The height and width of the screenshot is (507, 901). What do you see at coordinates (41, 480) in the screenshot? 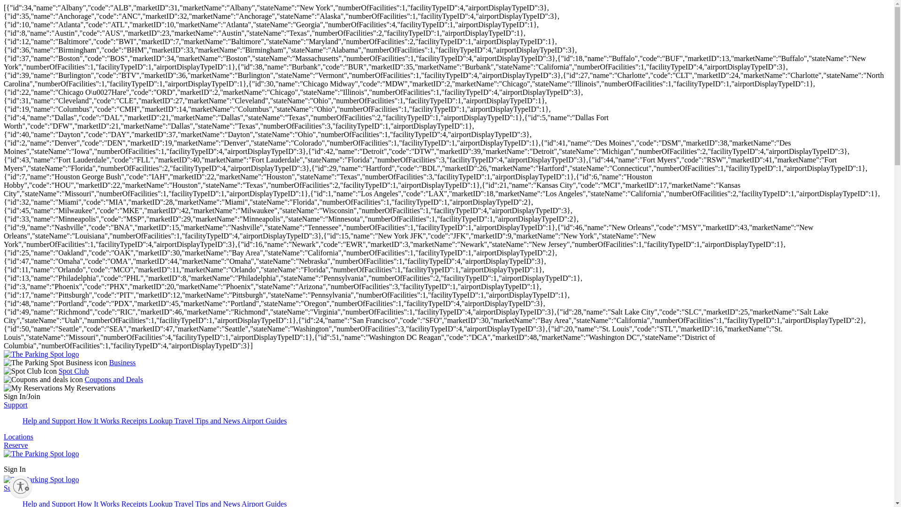
I see `Header Logo` at bounding box center [41, 480].